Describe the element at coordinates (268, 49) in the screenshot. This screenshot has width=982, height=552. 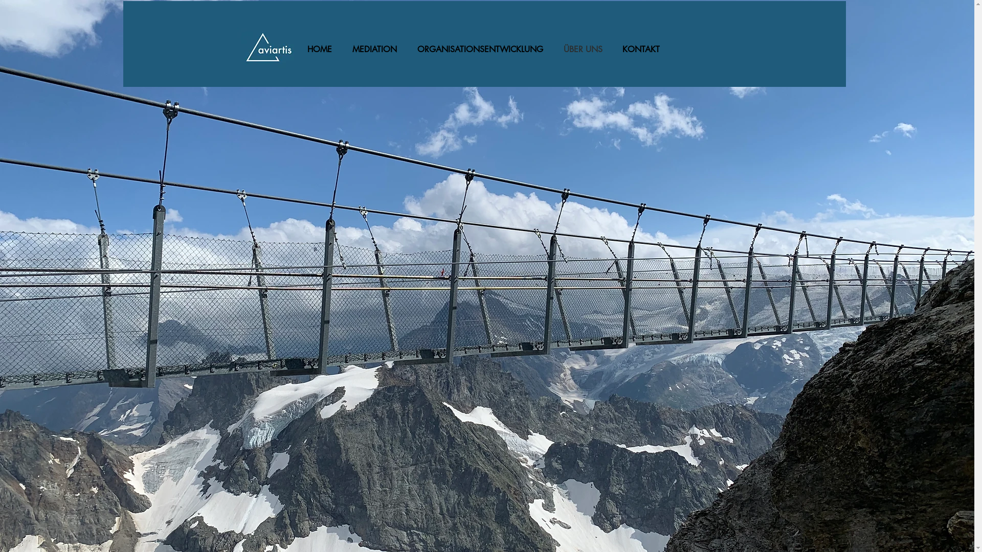
I see `Logo aviartis.JPG` at that location.